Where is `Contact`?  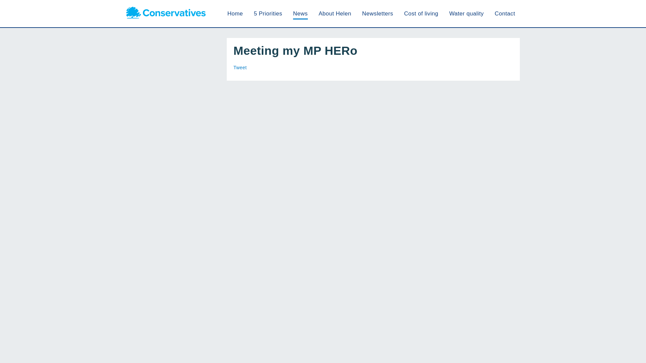 Contact is located at coordinates (505, 13).